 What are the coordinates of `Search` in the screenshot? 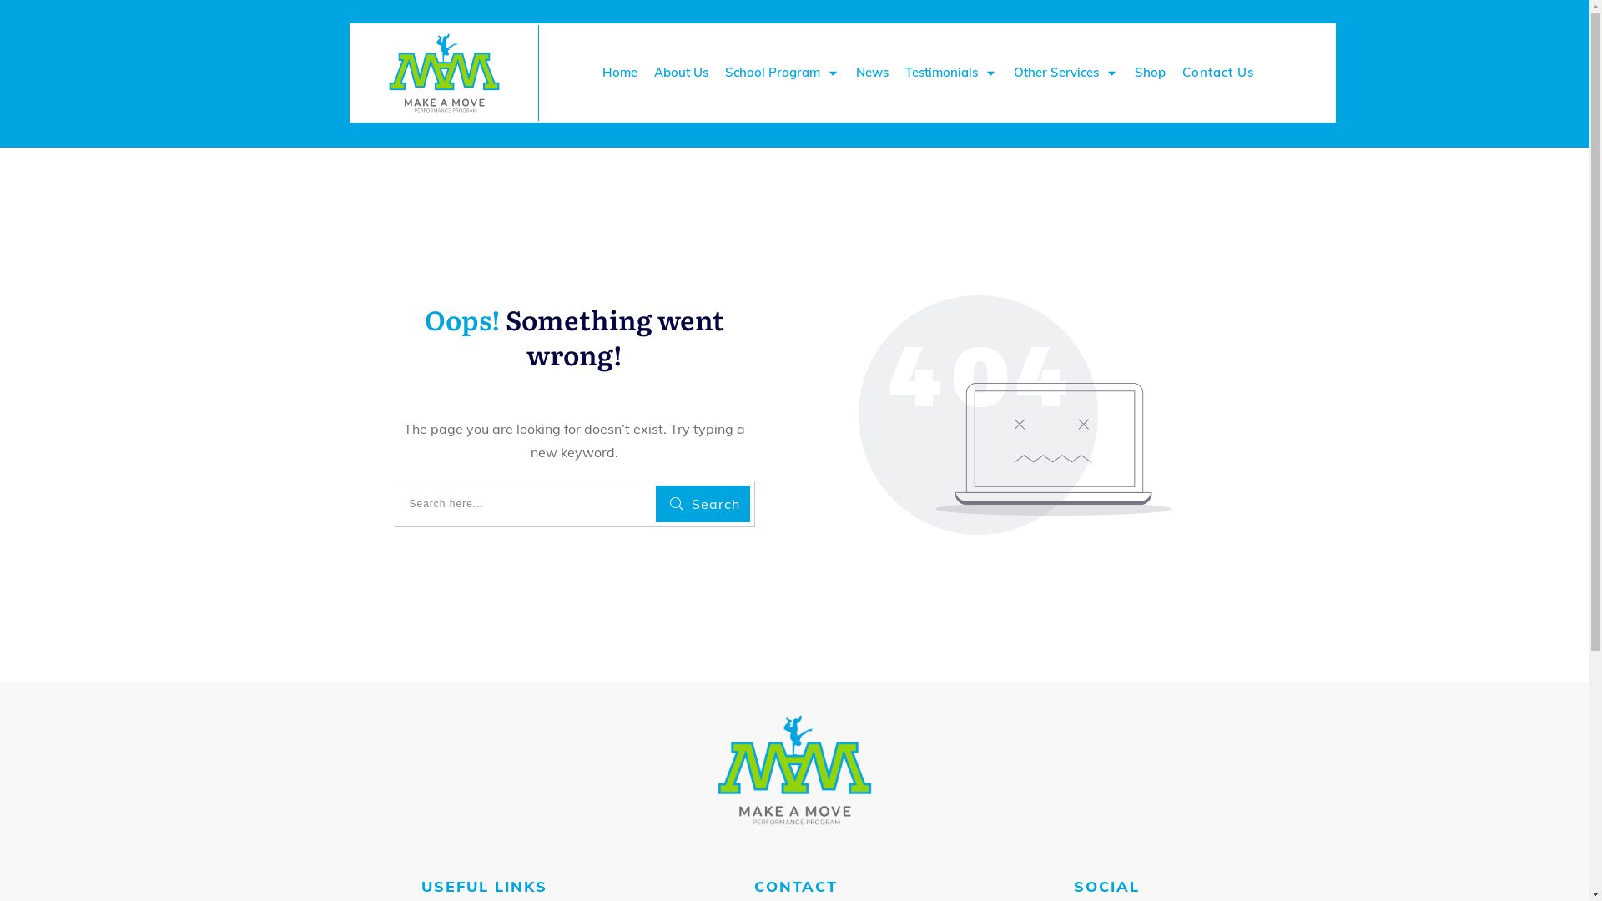 It's located at (703, 504).